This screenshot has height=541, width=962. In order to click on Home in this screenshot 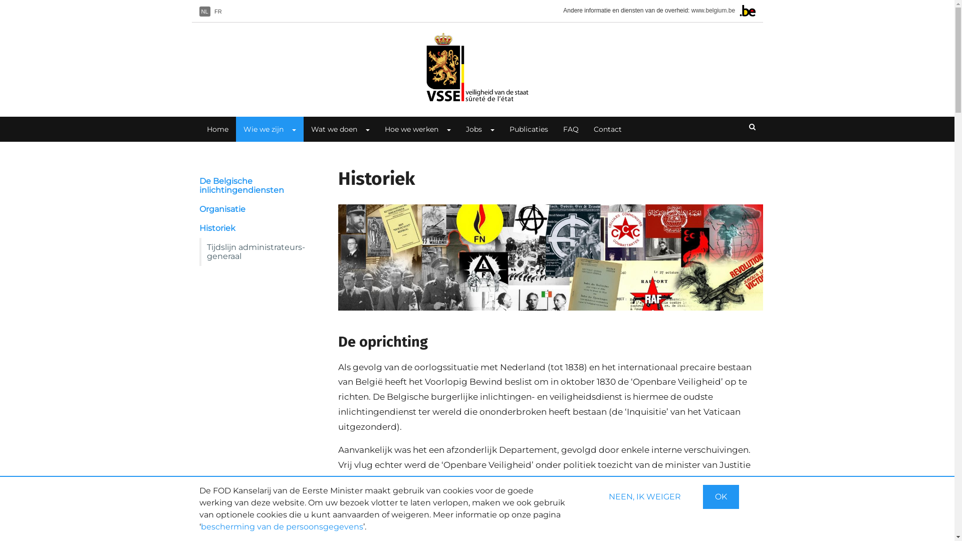, I will do `click(217, 129)`.